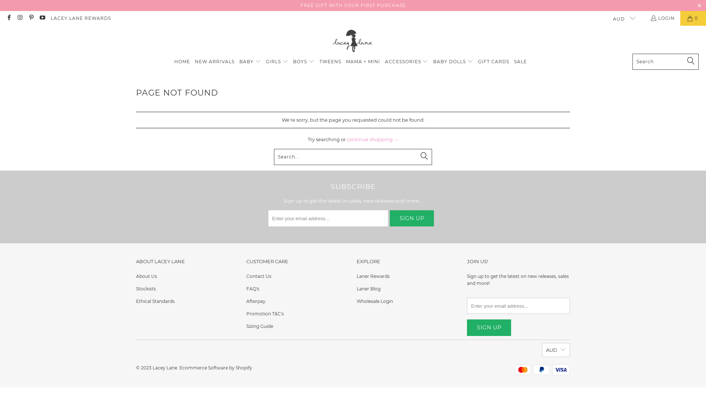 This screenshot has height=397, width=706. Describe the element at coordinates (20, 18) in the screenshot. I see `Lacey Lane on Instagram` at that location.